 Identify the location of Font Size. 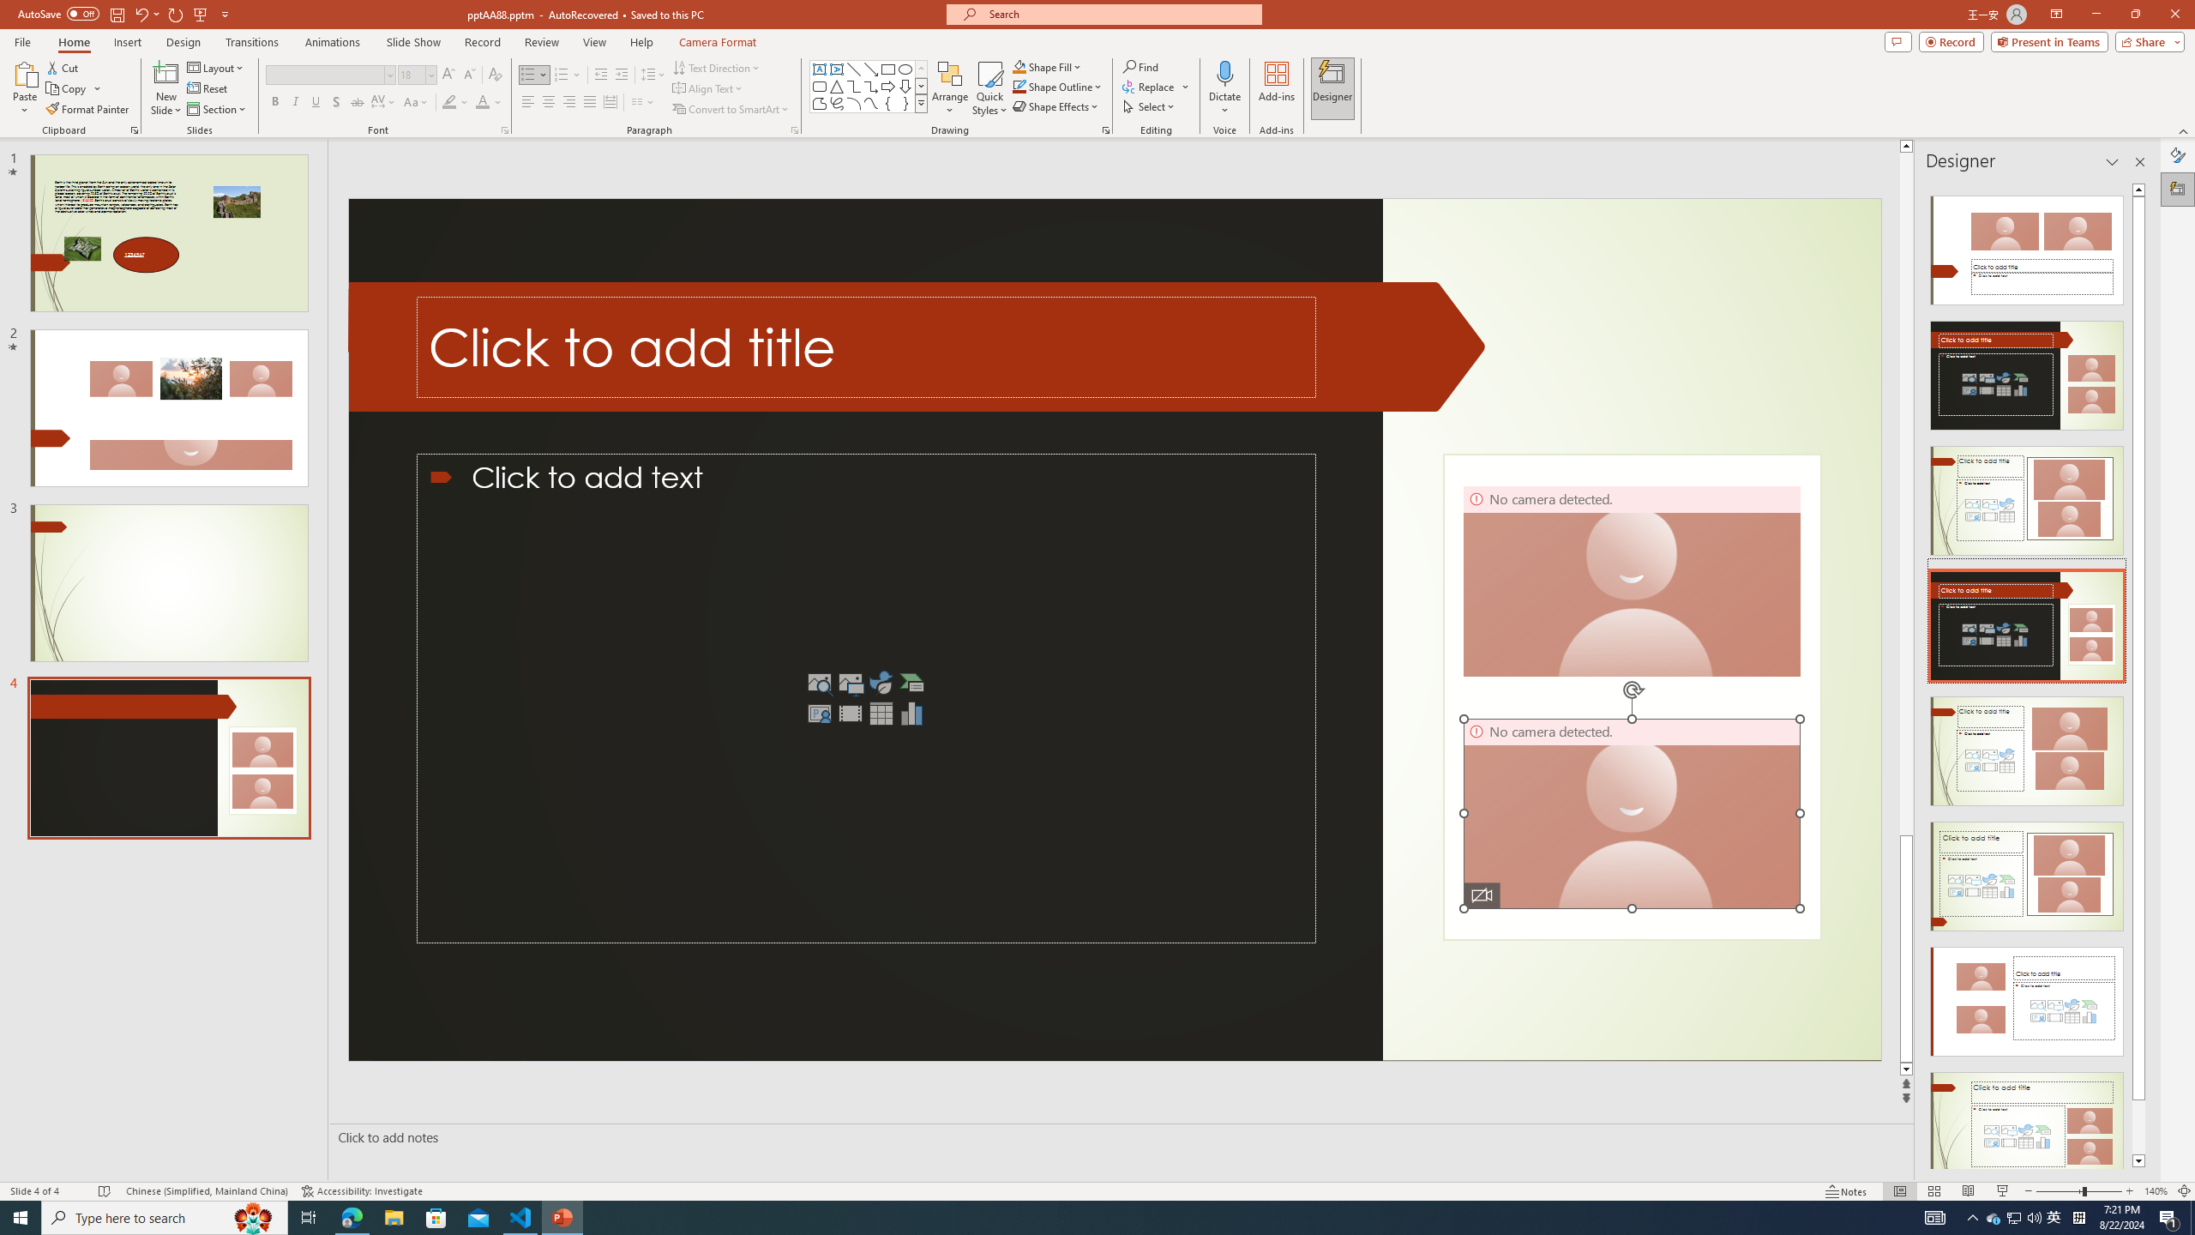
(412, 74).